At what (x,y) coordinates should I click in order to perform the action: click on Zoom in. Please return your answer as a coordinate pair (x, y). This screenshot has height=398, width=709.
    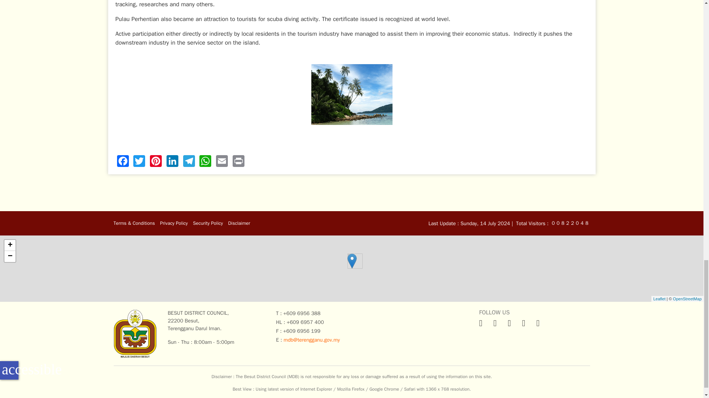
    Looking at the image, I should click on (10, 245).